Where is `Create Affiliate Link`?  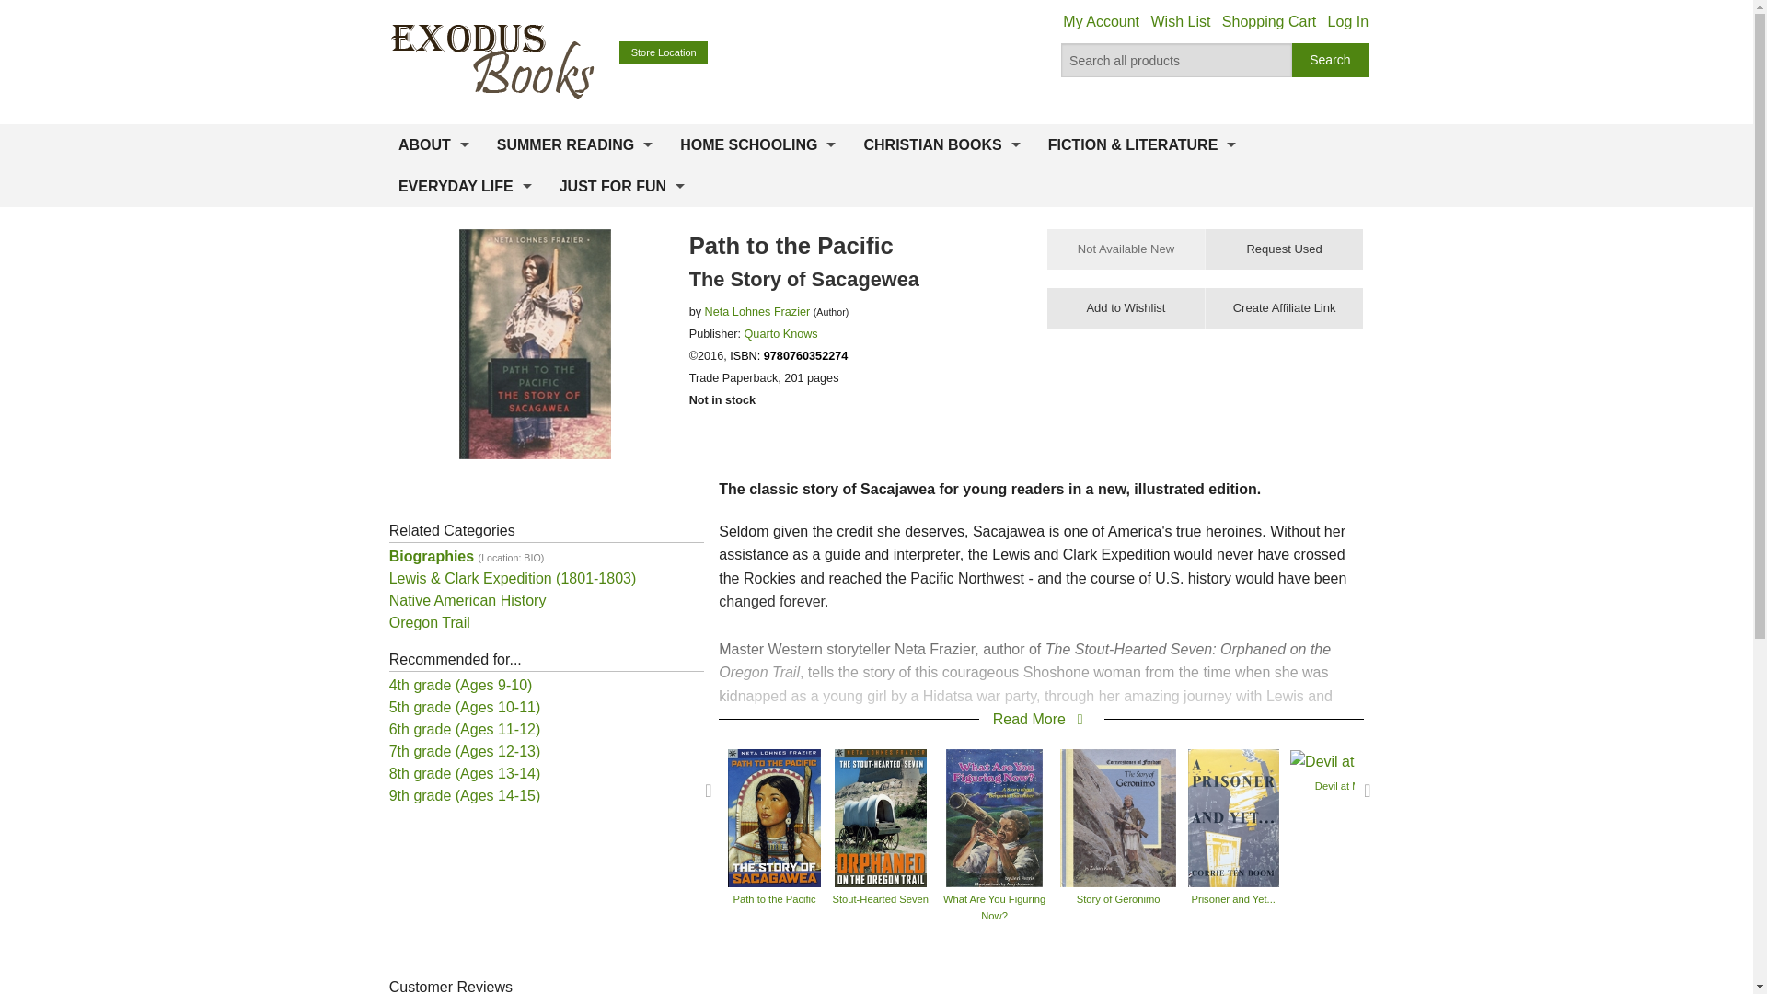 Create Affiliate Link is located at coordinates (1283, 308).